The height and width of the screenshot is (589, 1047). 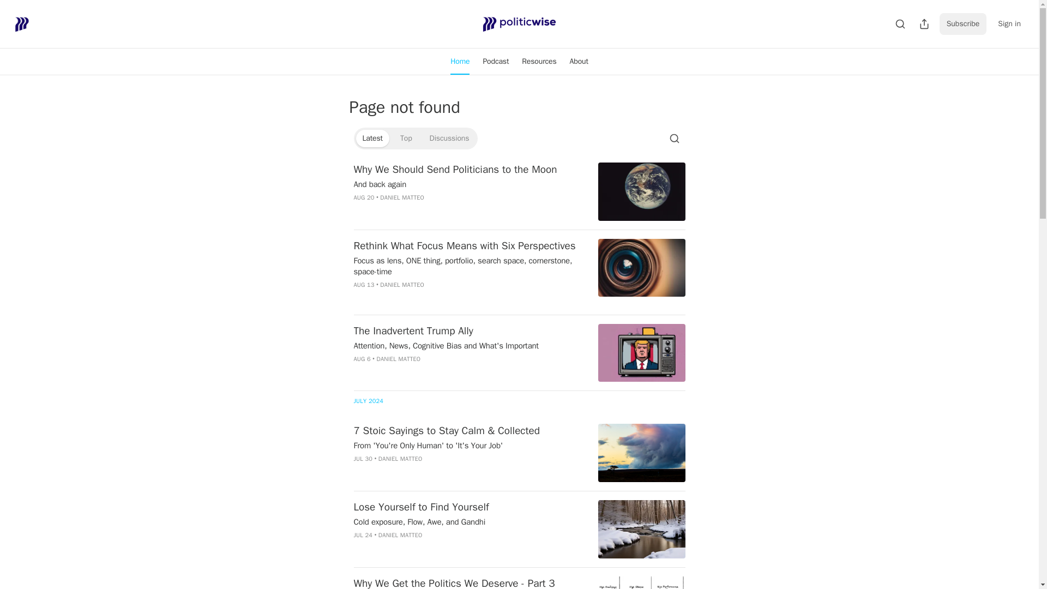 I want to click on Why We Should Send Politicians to the Moon, so click(x=469, y=170).